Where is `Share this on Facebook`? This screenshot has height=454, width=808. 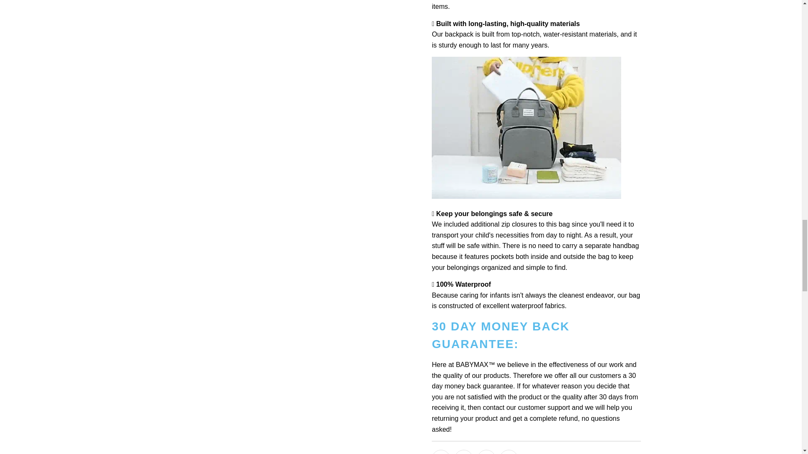
Share this on Facebook is located at coordinates (463, 452).